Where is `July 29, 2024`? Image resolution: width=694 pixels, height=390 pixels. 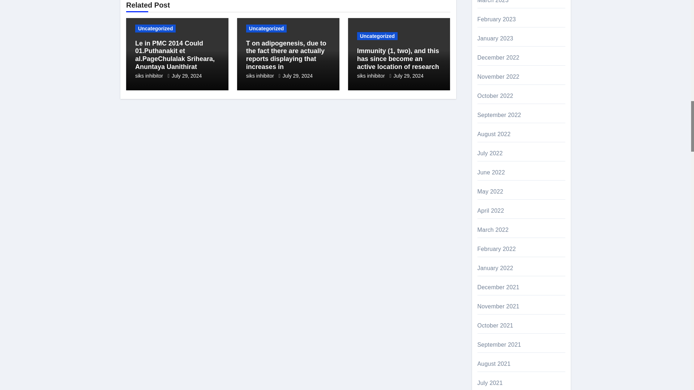
July 29, 2024 is located at coordinates (187, 76).